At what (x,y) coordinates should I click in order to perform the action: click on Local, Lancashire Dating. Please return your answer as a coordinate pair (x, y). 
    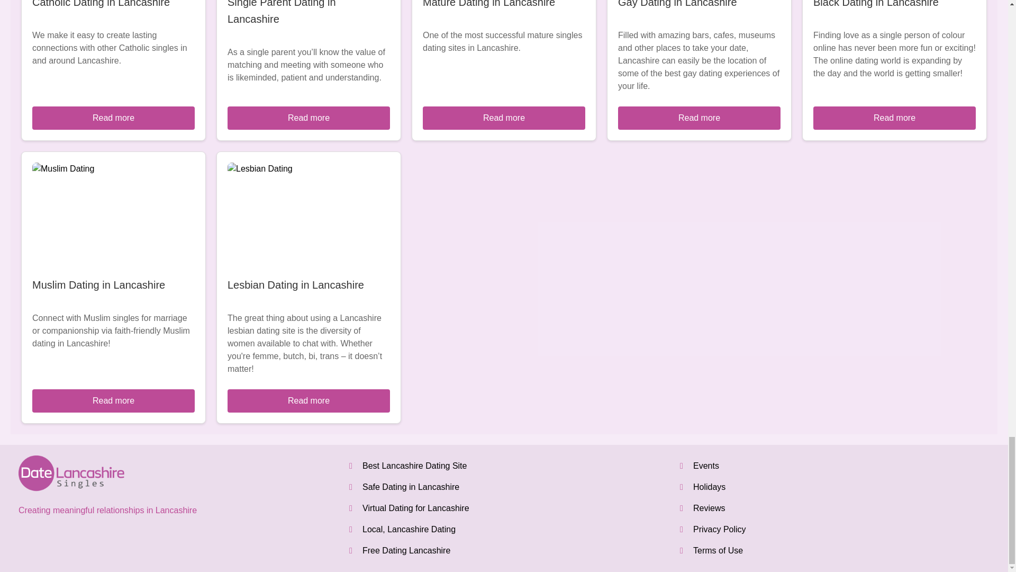
    Looking at the image, I should click on (409, 529).